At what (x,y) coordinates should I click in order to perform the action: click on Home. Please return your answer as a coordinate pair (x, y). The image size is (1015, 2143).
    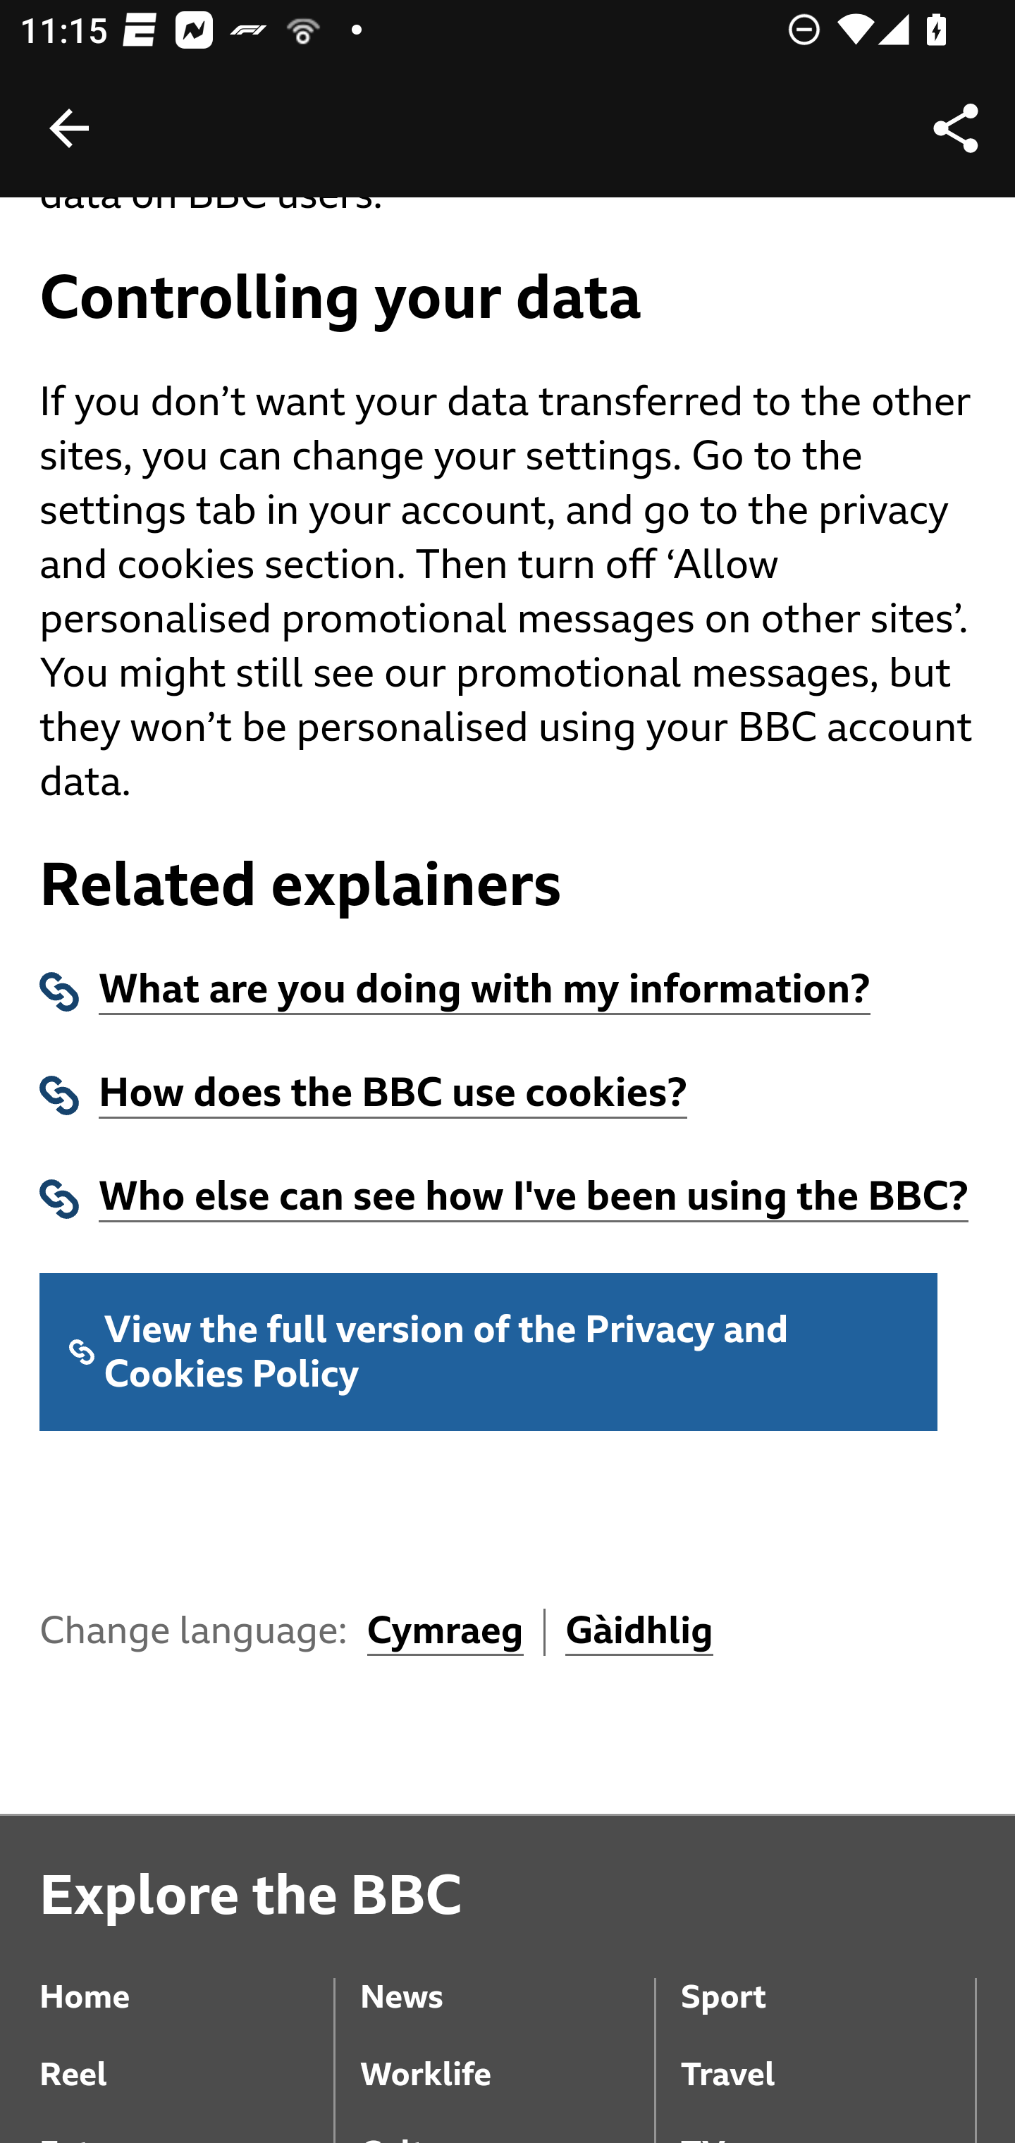
    Looking at the image, I should click on (187, 1978).